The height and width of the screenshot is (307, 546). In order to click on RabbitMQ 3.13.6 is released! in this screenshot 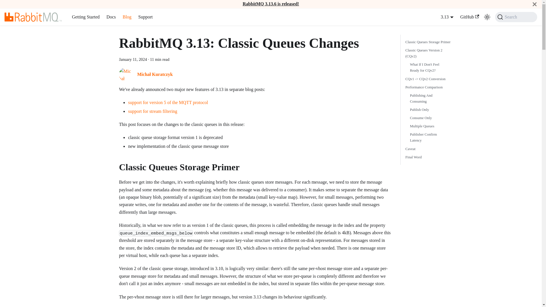, I will do `click(270, 4)`.